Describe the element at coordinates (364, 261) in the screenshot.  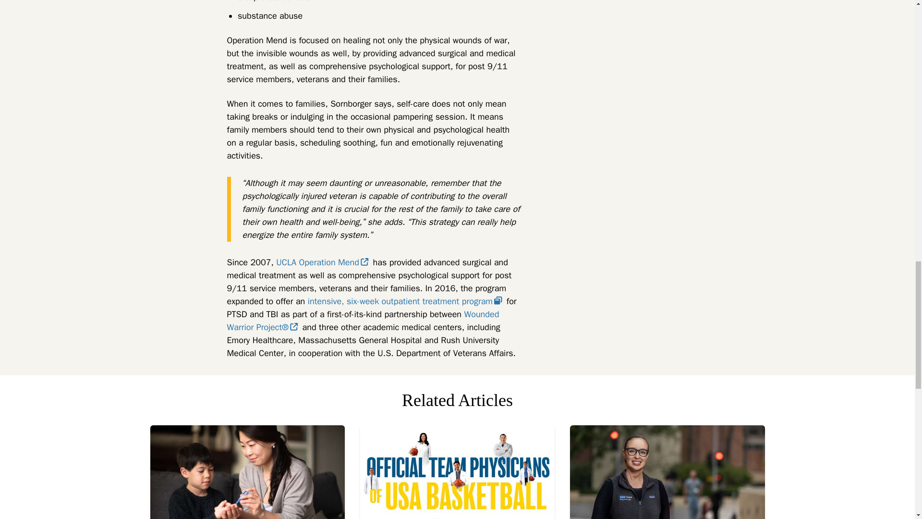
I see `Link is external` at that location.